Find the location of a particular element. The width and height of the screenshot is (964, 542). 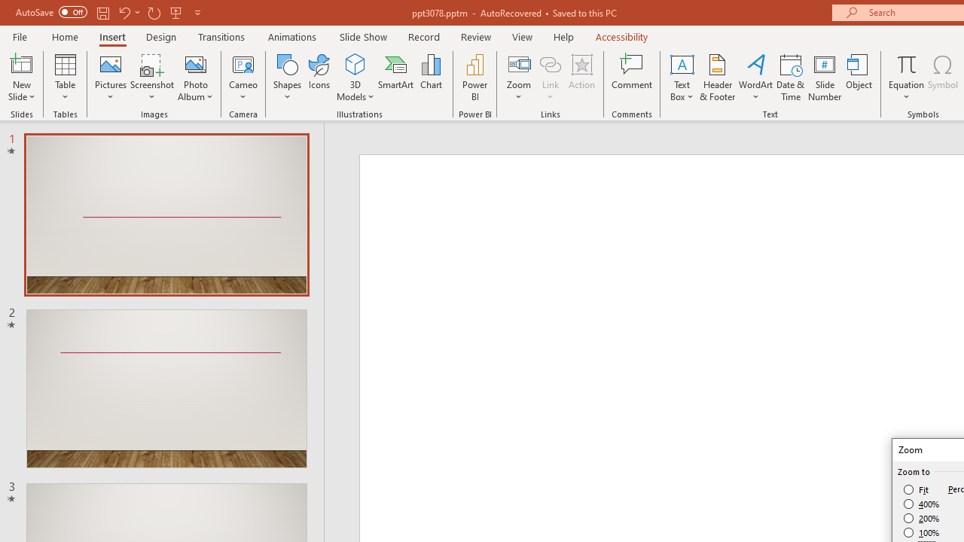

400% is located at coordinates (922, 504).